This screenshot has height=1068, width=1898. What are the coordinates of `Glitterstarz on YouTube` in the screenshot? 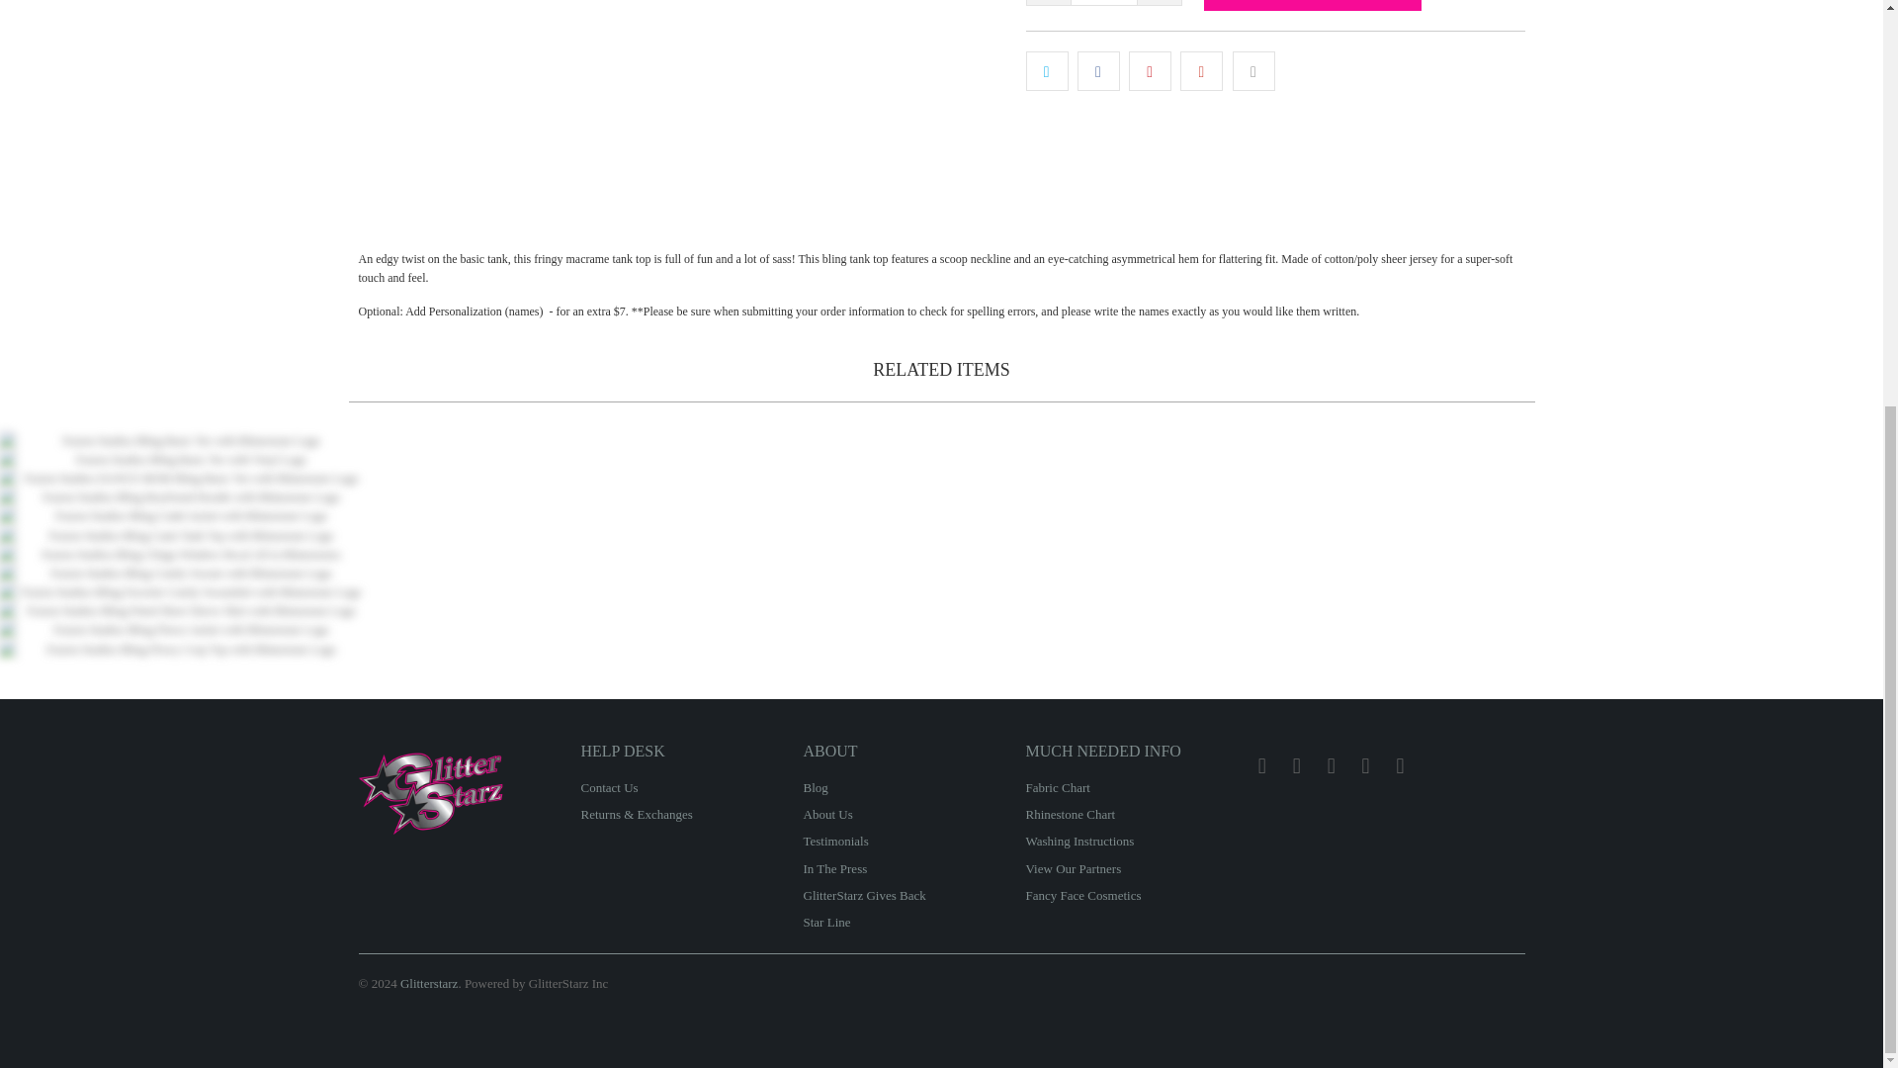 It's located at (1297, 765).